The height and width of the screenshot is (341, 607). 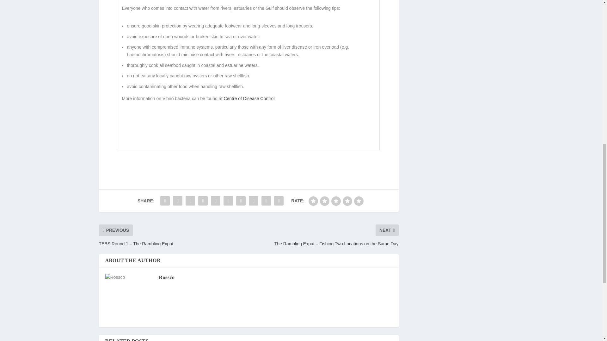 I want to click on Centre of Disease Control, so click(x=248, y=98).